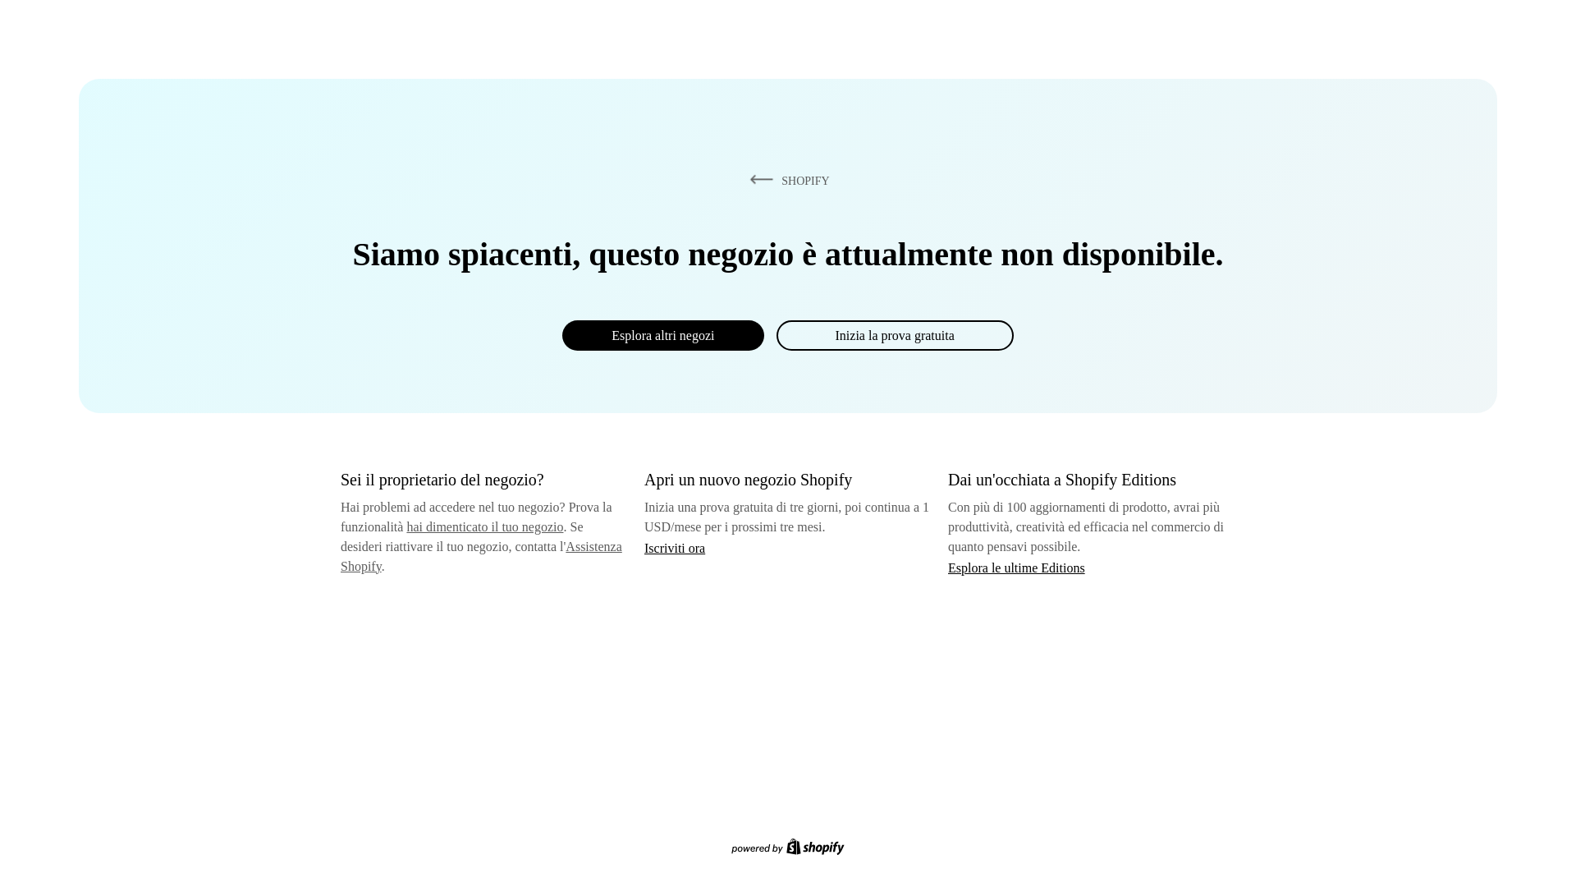 The image size is (1576, 887). What do you see at coordinates (675, 548) in the screenshot?
I see `Iscriviti ora` at bounding box center [675, 548].